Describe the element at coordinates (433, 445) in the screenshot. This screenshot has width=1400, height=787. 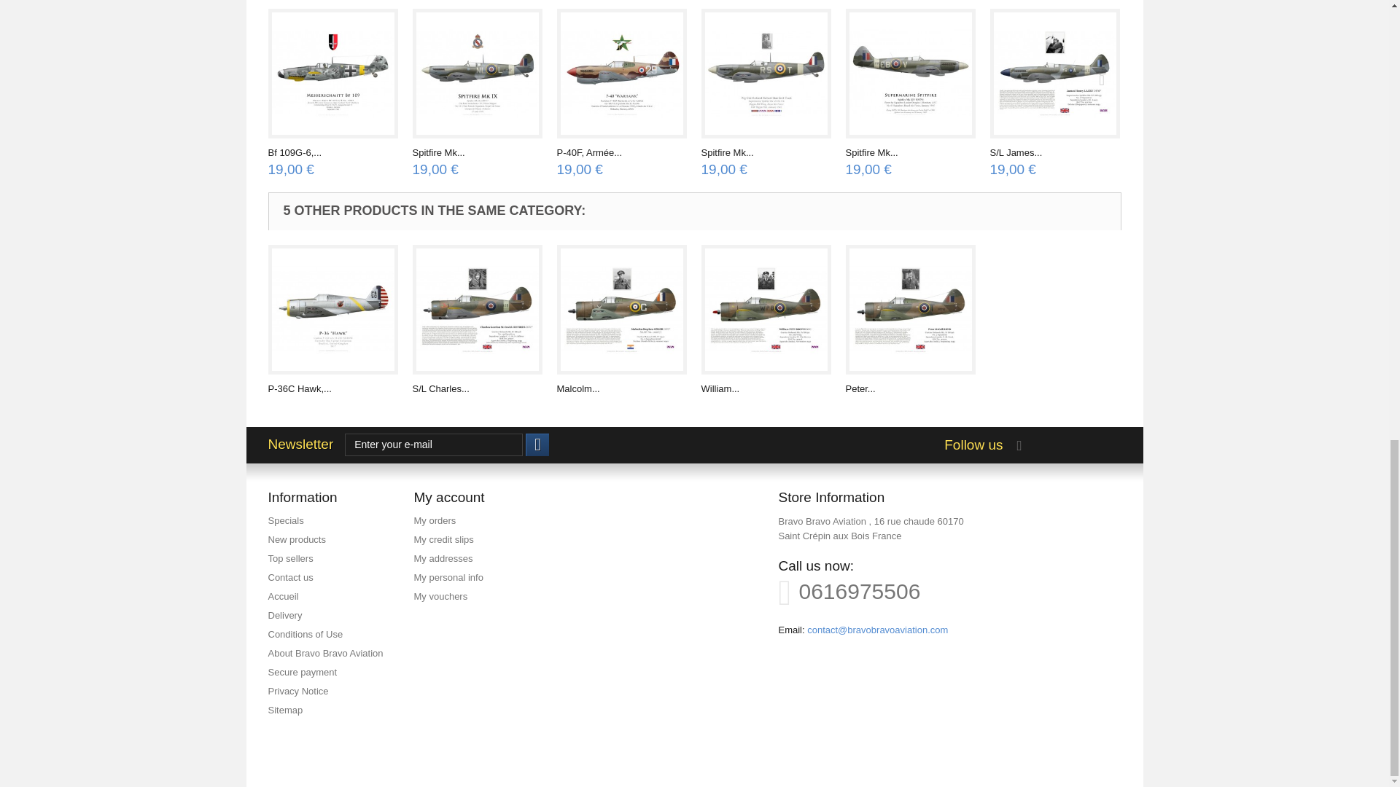
I see `Enter your e-mail` at that location.